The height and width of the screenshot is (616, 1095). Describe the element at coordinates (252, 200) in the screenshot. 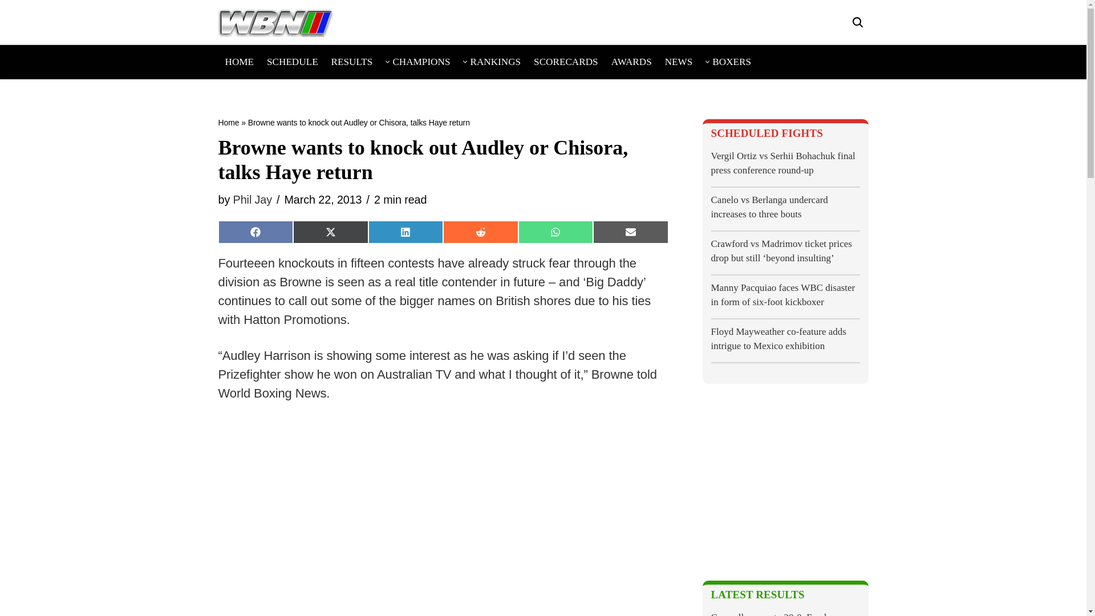

I see `Posts by Phil Jay` at that location.